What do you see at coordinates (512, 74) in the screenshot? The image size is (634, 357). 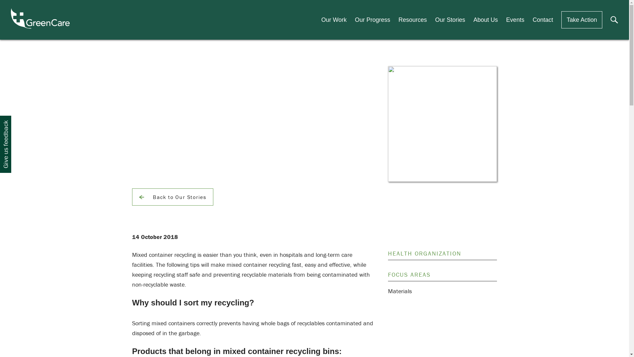 I see ` ` at bounding box center [512, 74].